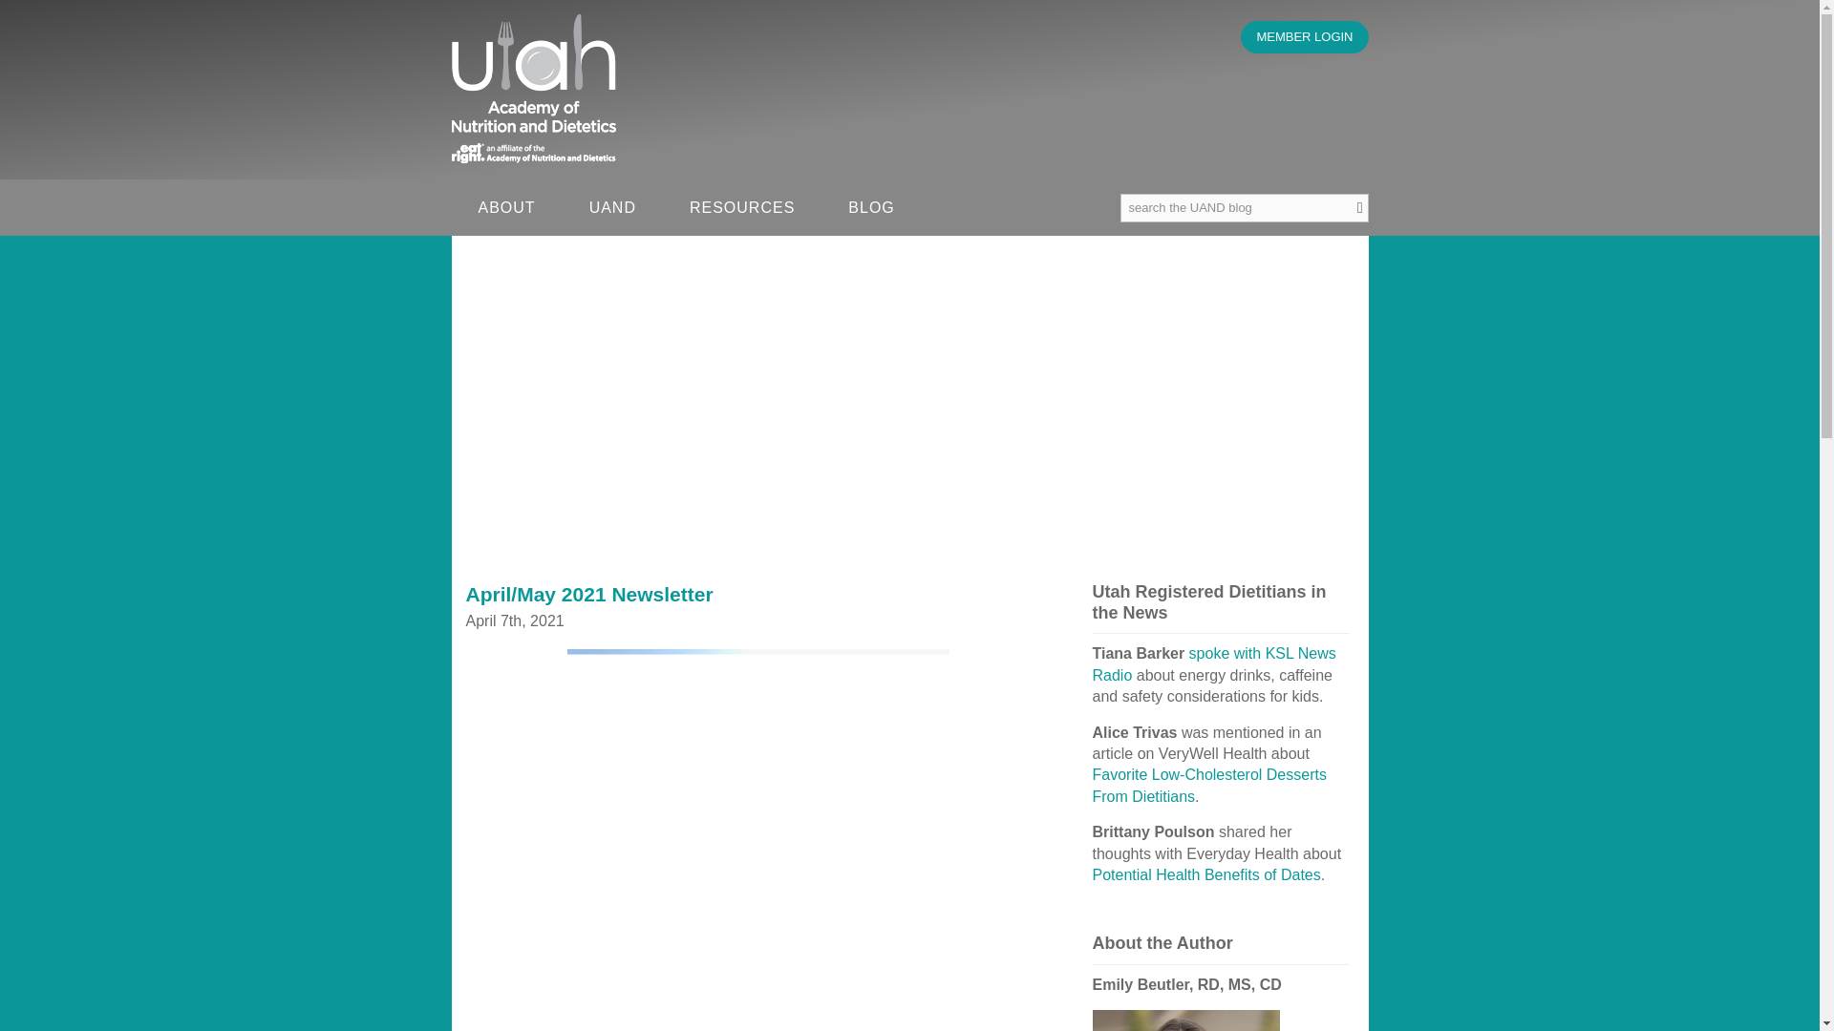  I want to click on Favorite Low-Cholesterol Desserts From Dietitians, so click(1209, 785).